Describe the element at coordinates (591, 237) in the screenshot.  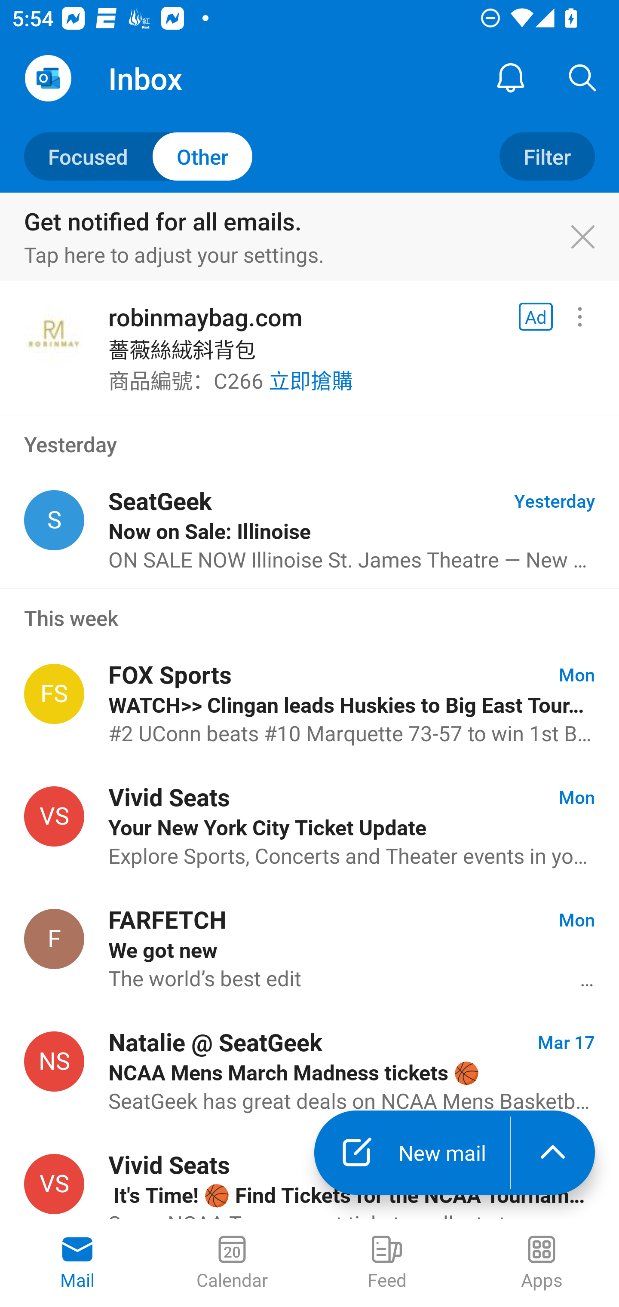
I see `Close Notification` at that location.